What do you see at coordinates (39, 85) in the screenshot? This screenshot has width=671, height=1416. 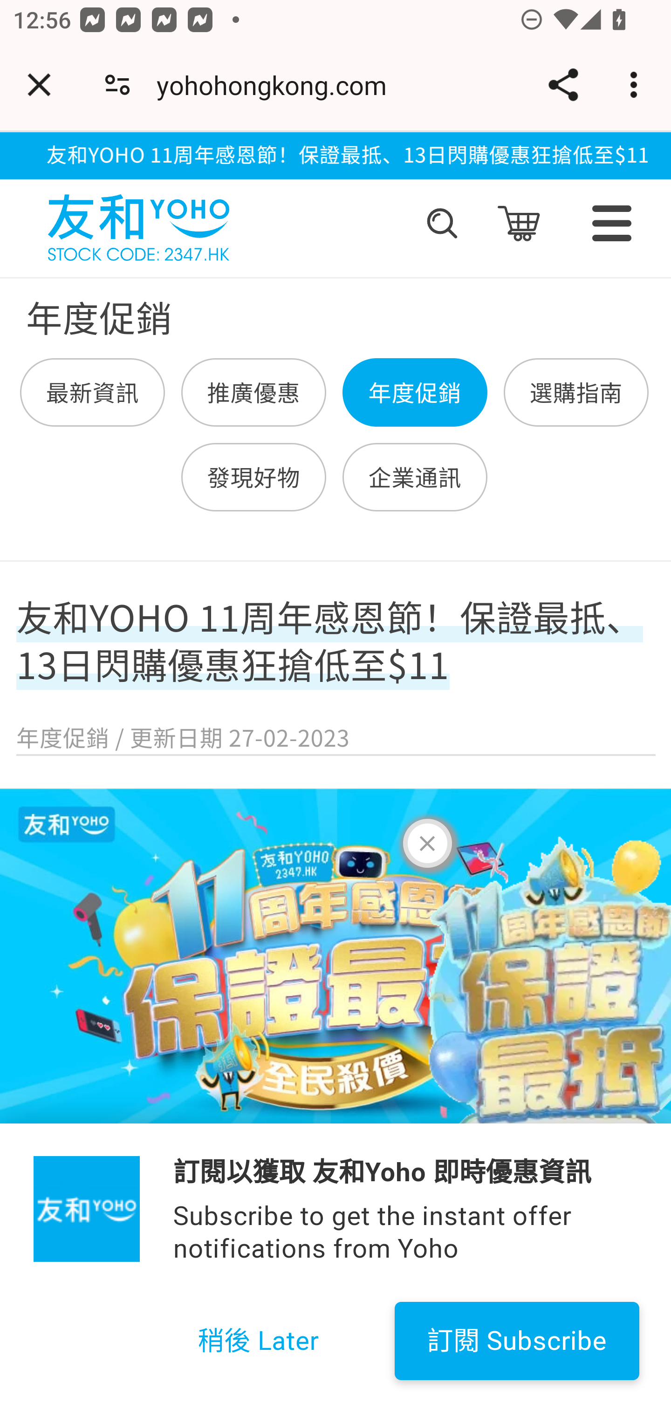 I see `Close tab` at bounding box center [39, 85].